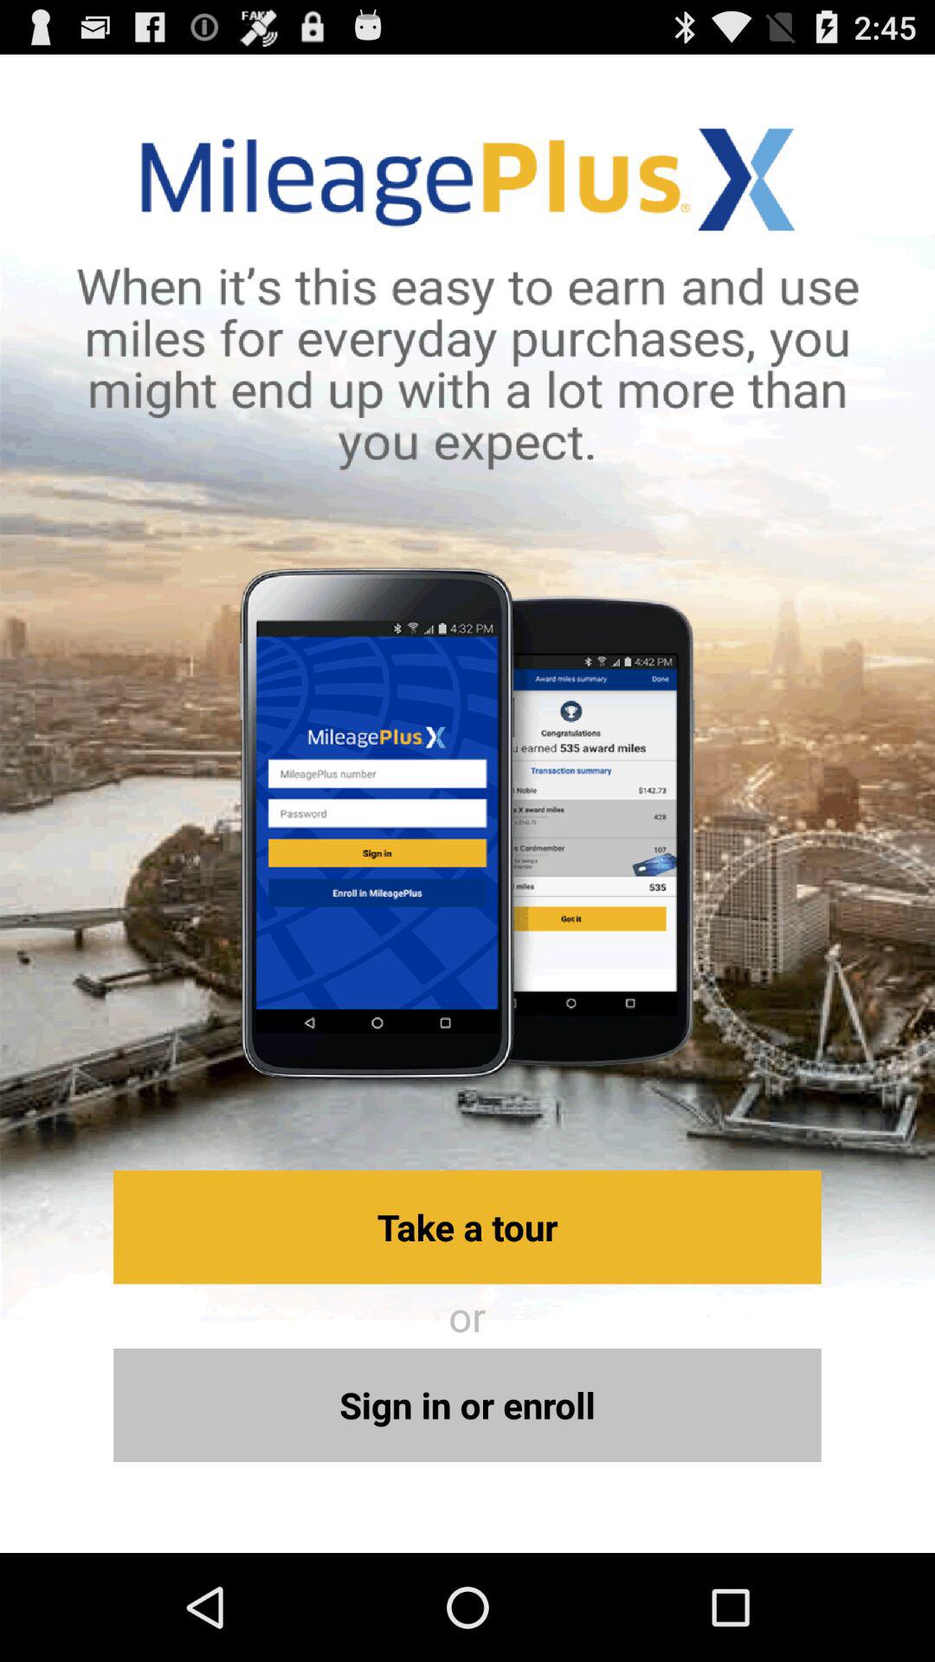 This screenshot has width=935, height=1662. I want to click on turn off sign in or, so click(467, 1404).